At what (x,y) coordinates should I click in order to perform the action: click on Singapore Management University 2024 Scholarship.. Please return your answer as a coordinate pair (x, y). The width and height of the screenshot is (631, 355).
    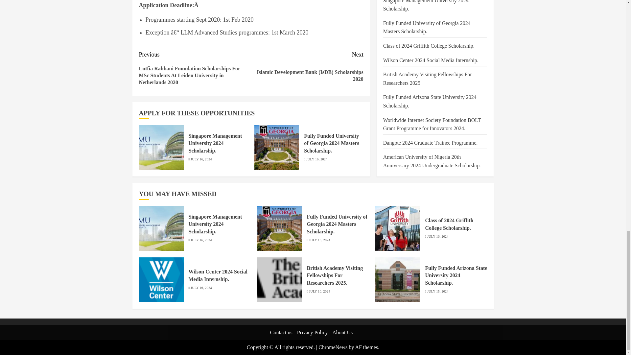
    Looking at the image, I should click on (161, 148).